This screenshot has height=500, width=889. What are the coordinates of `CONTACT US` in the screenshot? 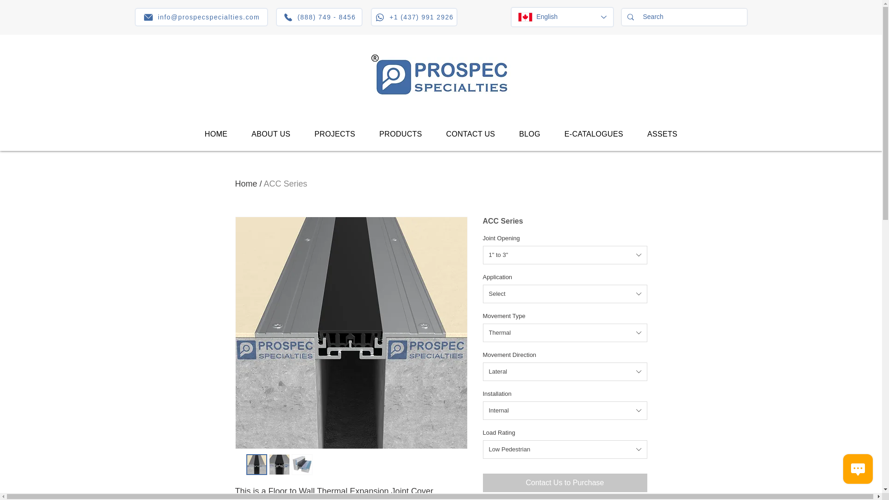 It's located at (471, 134).